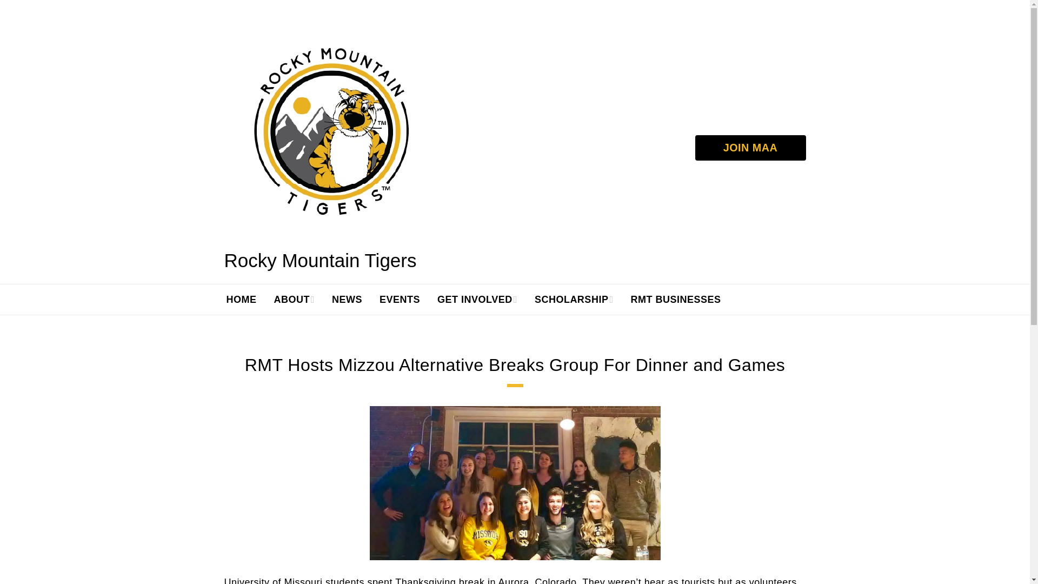 The image size is (1038, 584). Describe the element at coordinates (750, 148) in the screenshot. I see `JOIN MAA` at that location.